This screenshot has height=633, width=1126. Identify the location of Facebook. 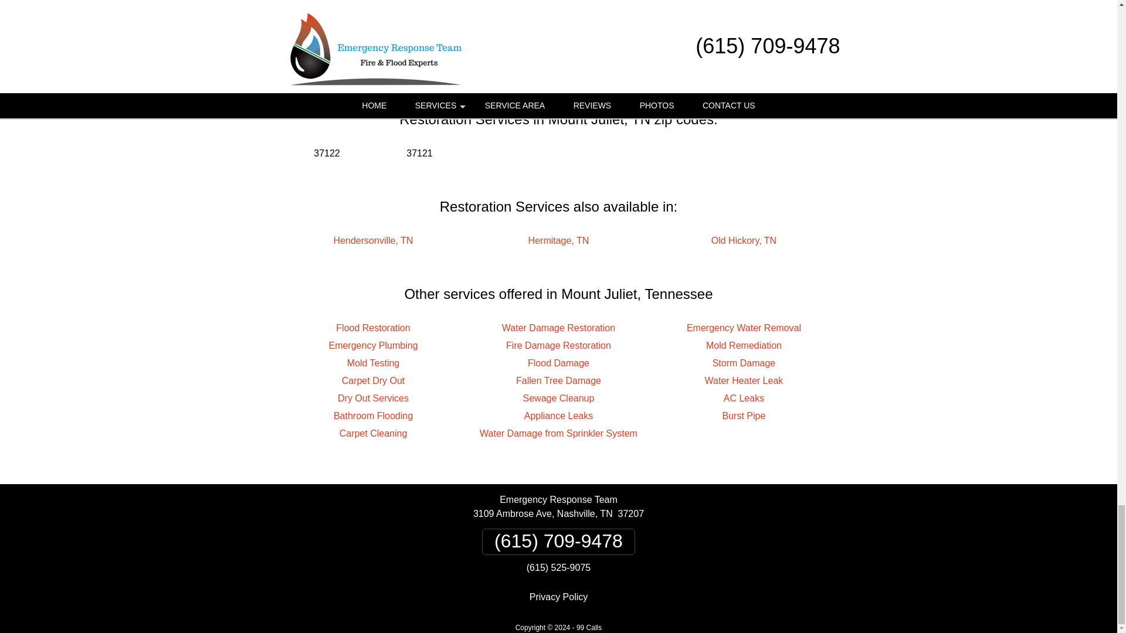
(515, 52).